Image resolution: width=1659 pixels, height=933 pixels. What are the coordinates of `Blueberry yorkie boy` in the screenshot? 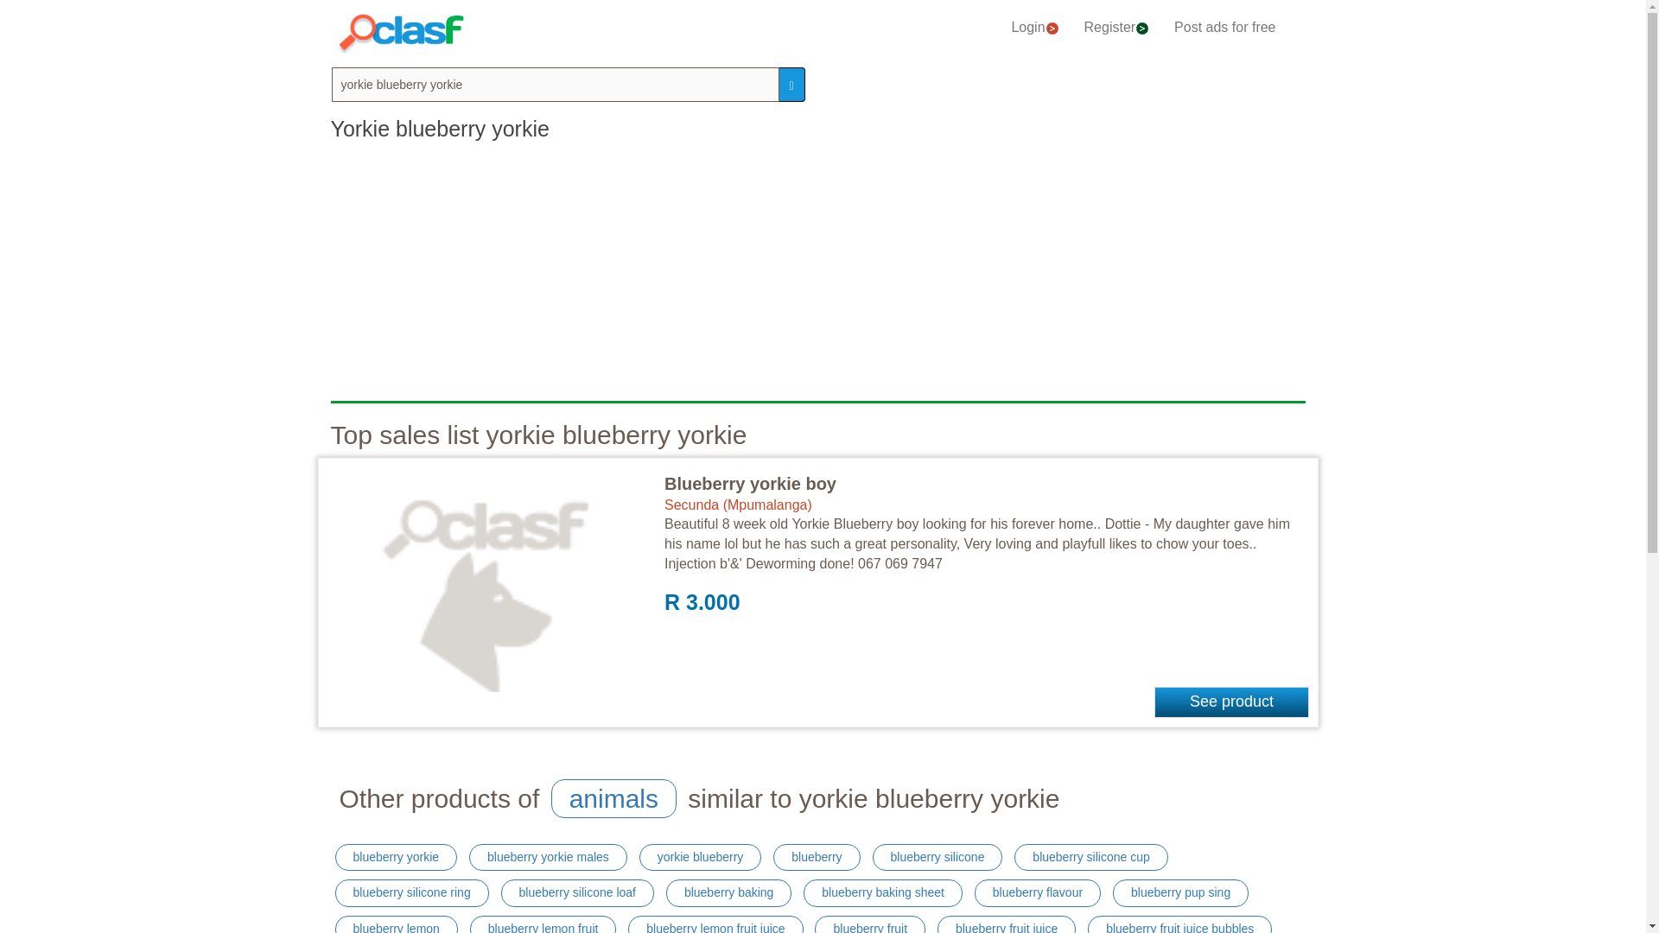 It's located at (750, 482).